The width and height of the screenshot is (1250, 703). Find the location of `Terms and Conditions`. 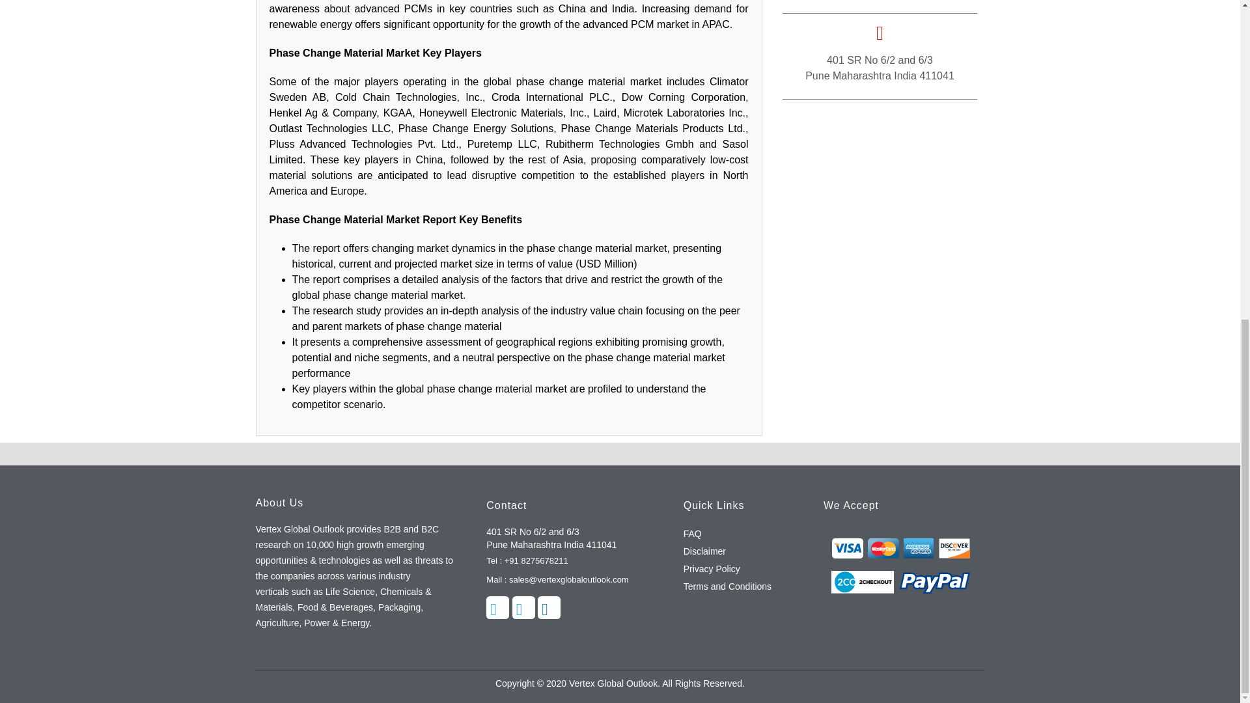

Terms and Conditions is located at coordinates (727, 586).